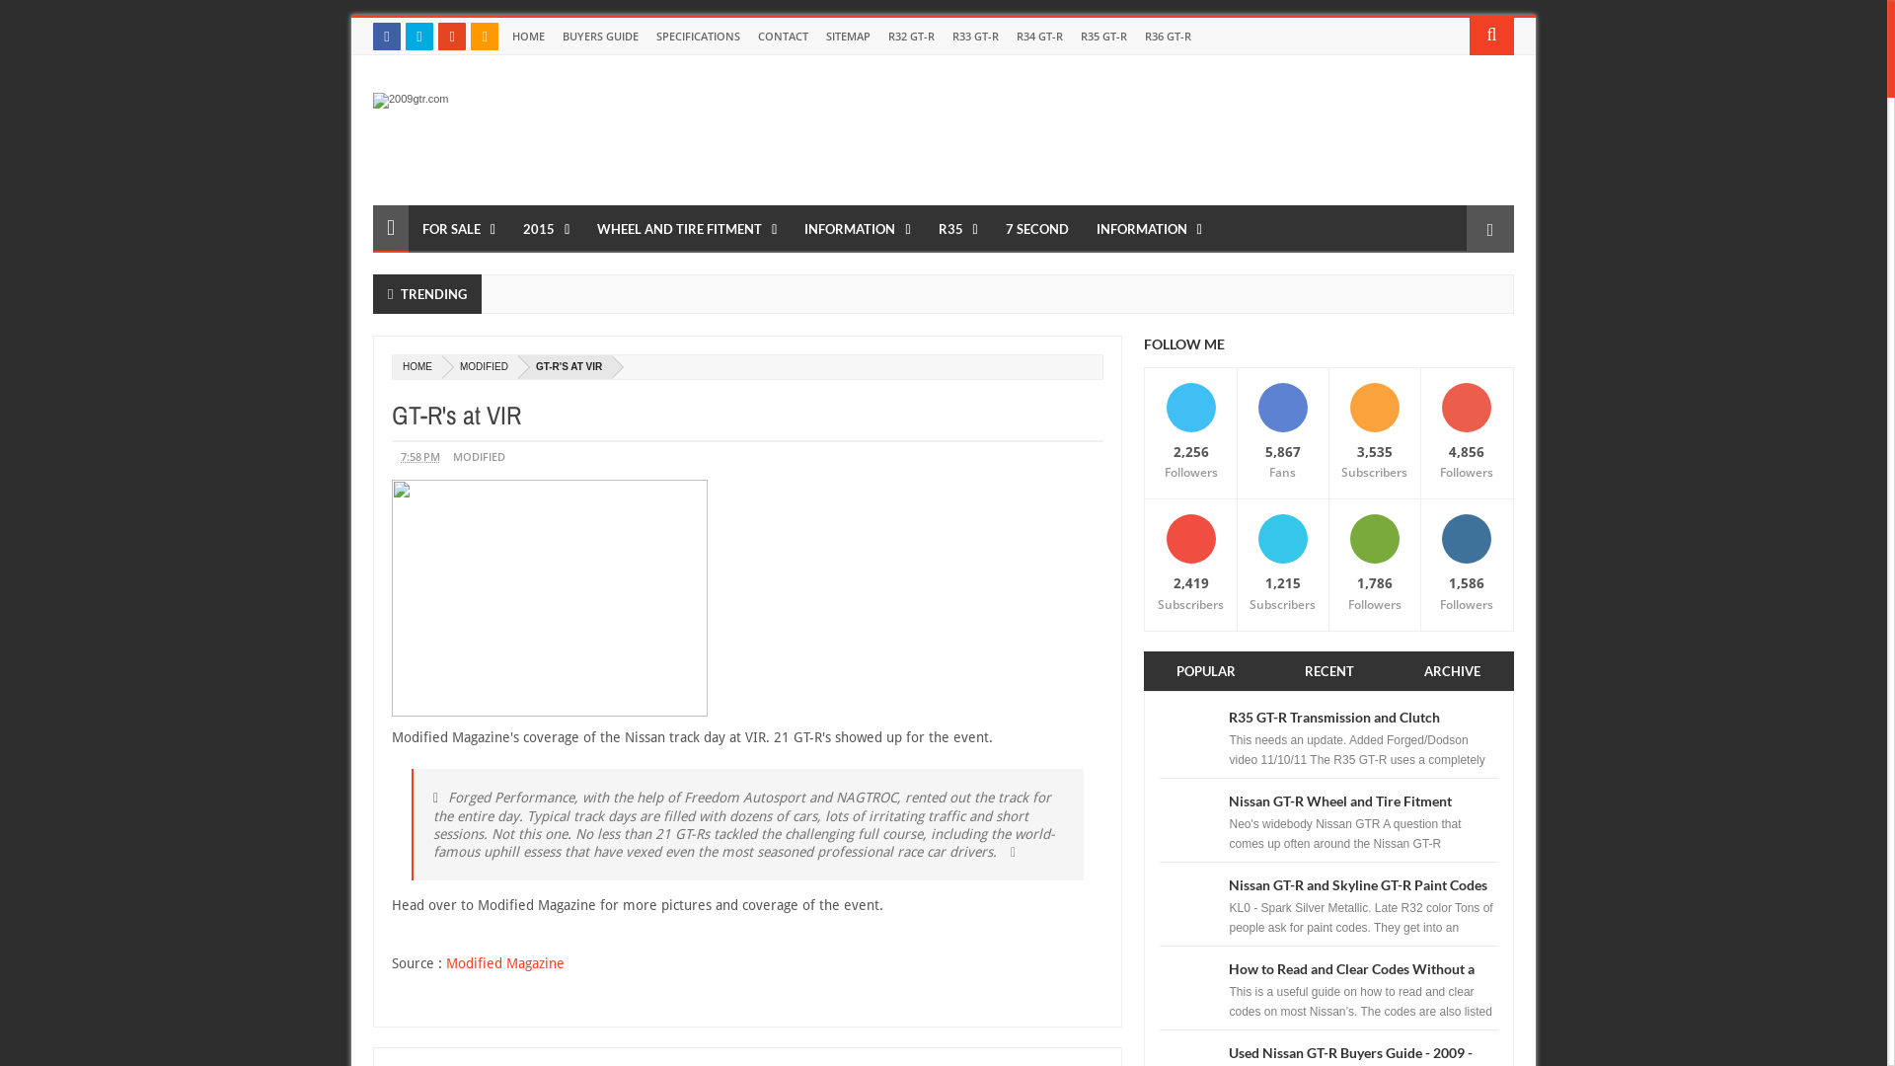 This screenshot has width=1895, height=1066. Describe the element at coordinates (857, 229) in the screenshot. I see `INFORMATION` at that location.